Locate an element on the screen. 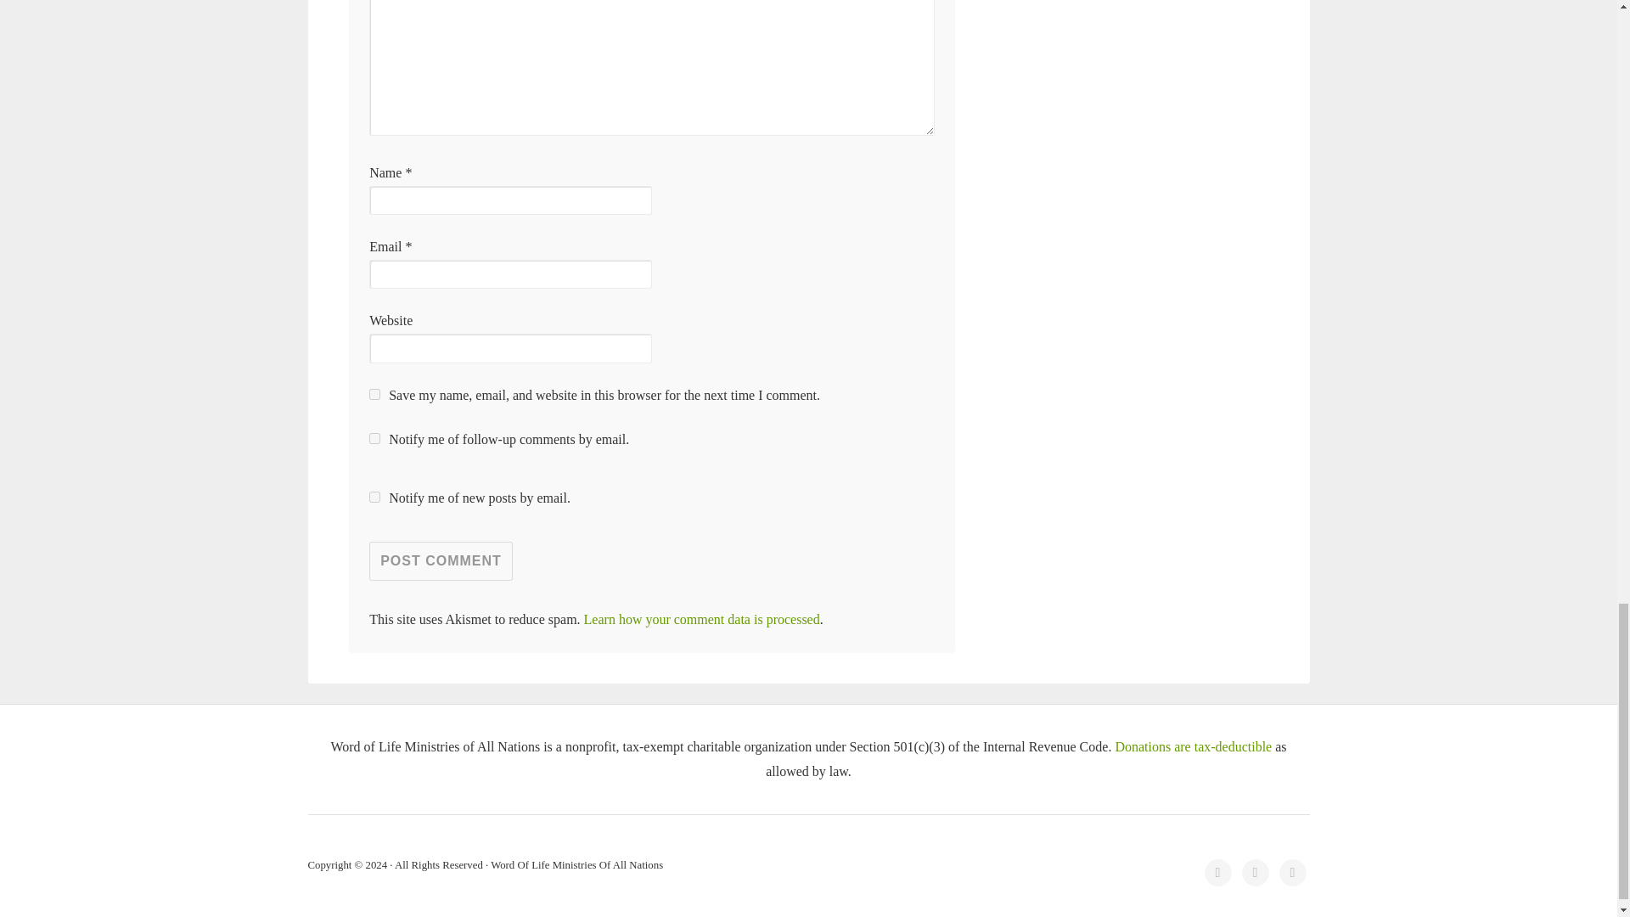 The height and width of the screenshot is (917, 1630). Learn how your comment data is processed is located at coordinates (701, 619).